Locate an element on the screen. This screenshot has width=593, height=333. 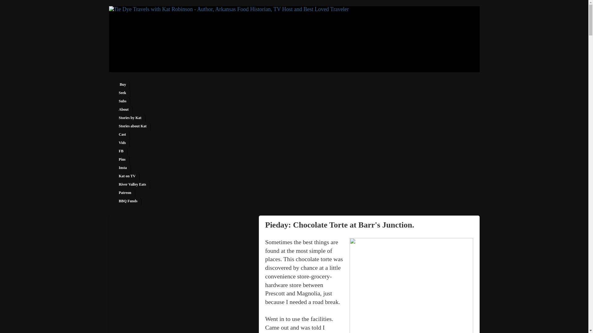
Seek is located at coordinates (122, 93).